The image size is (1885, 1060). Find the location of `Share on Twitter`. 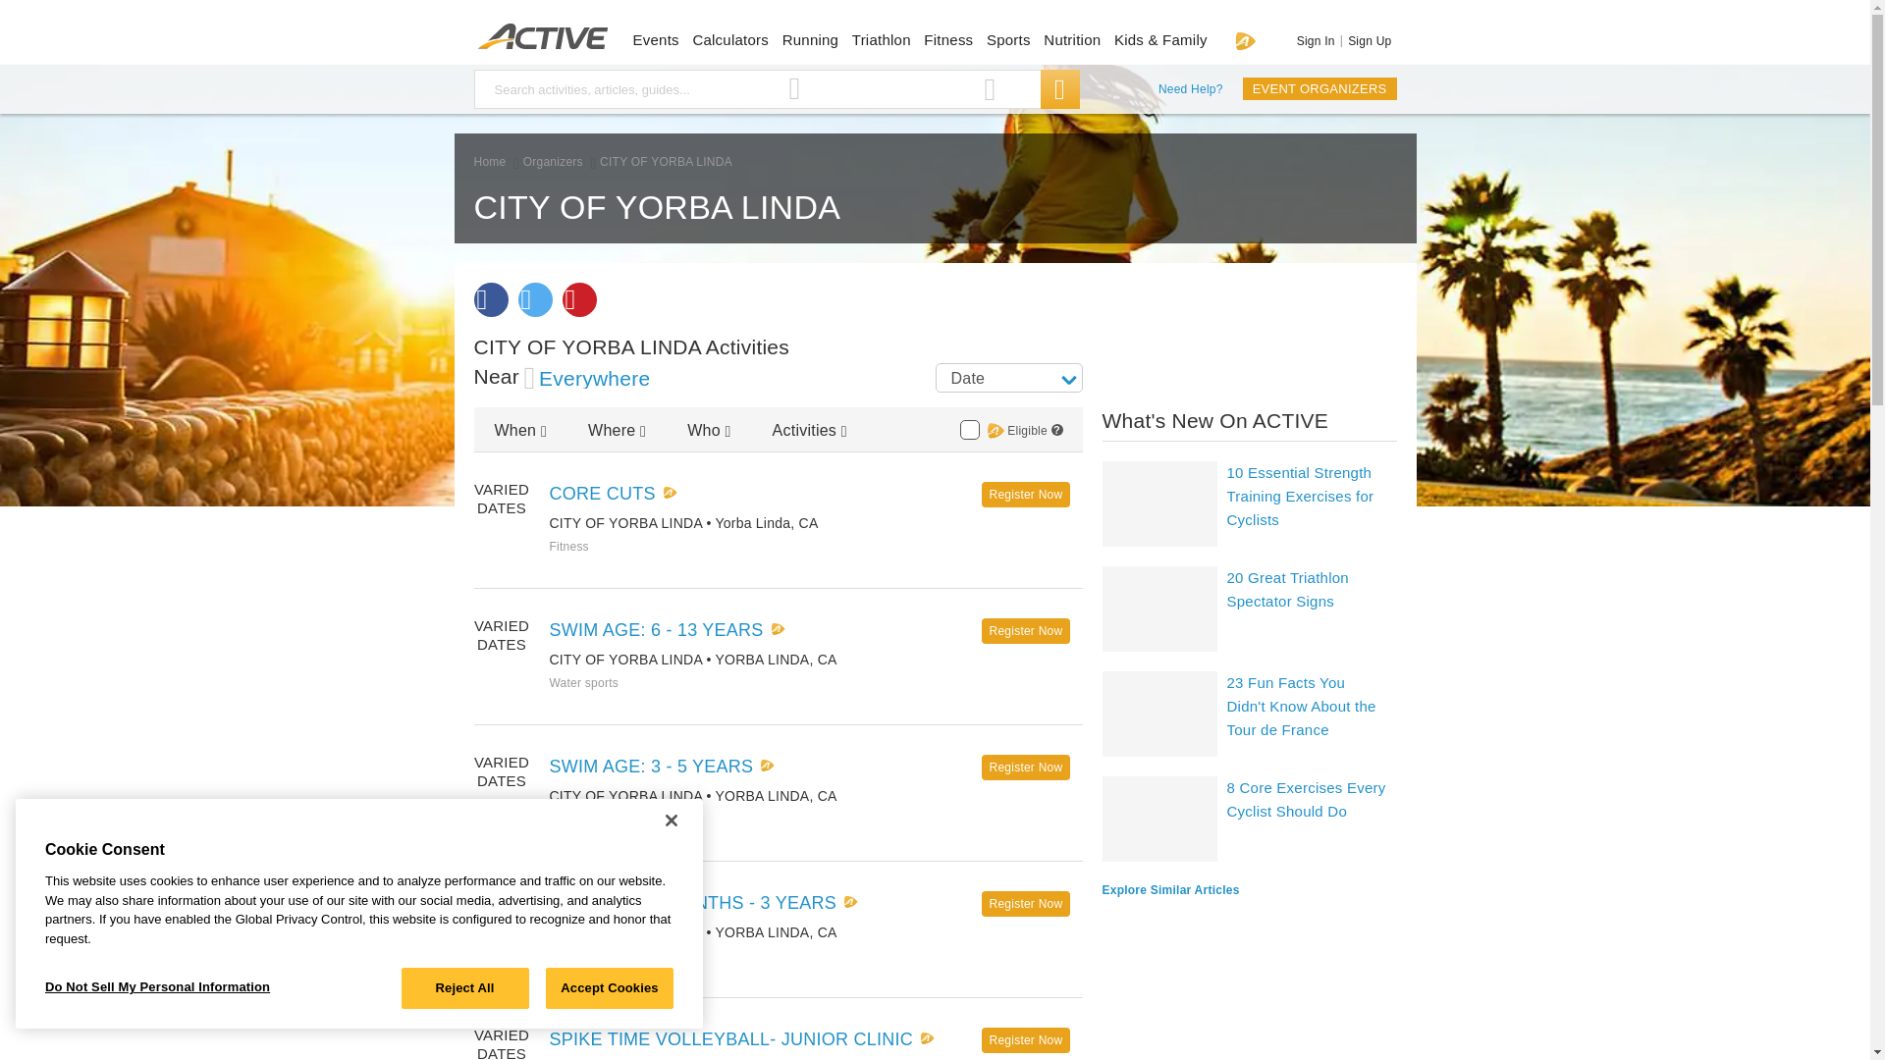

Share on Twitter is located at coordinates (535, 299).